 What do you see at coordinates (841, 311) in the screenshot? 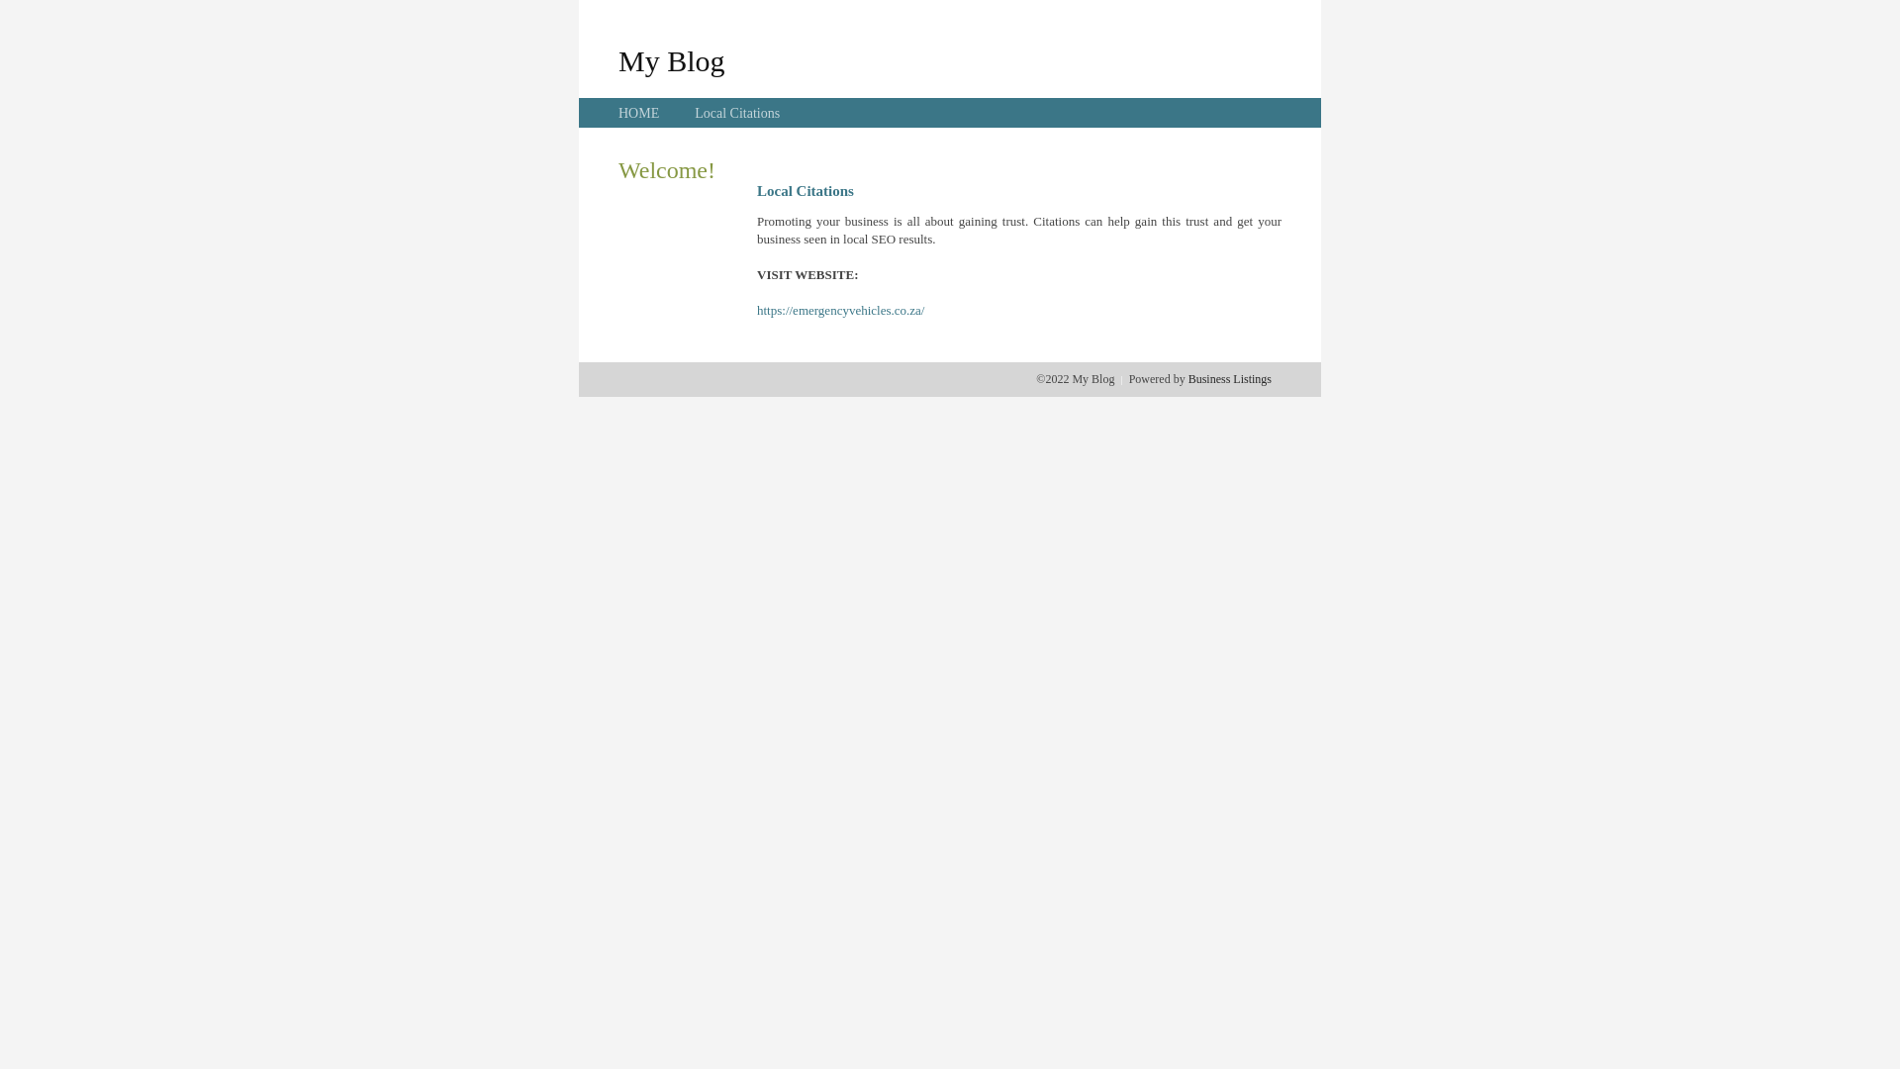
I see `https://emergencyvehicles.co.za/` at bounding box center [841, 311].